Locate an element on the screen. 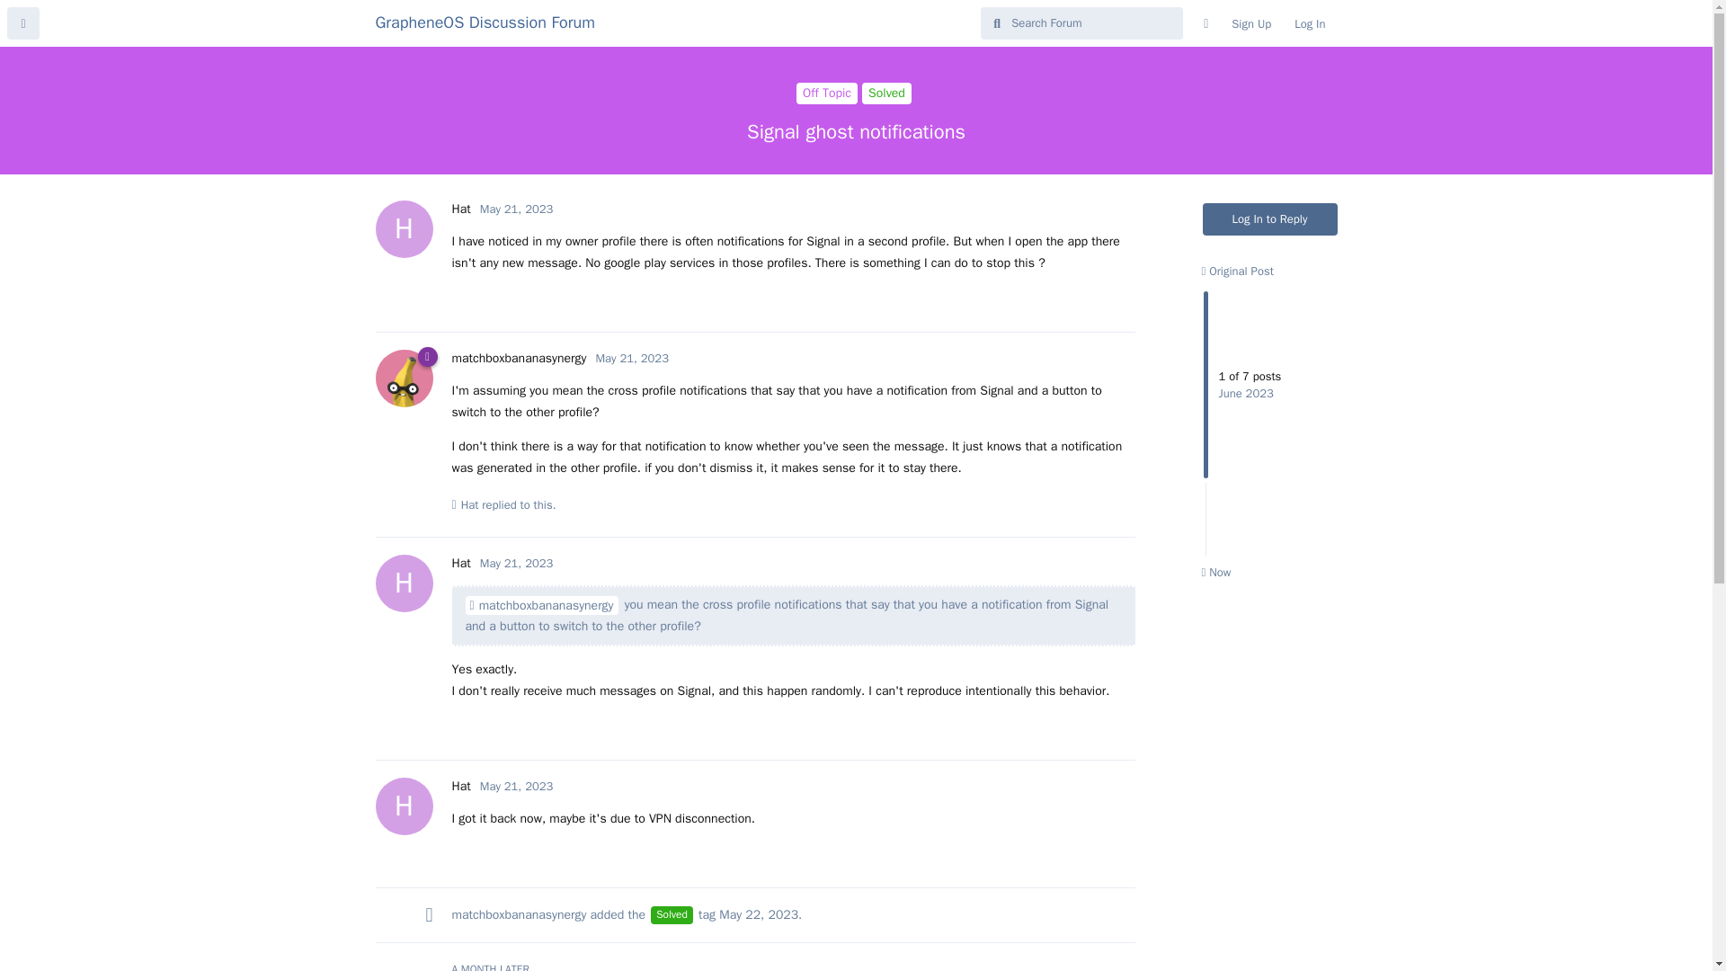 Image resolution: width=1726 pixels, height=971 pixels. matchboxbananasynergy is located at coordinates (518, 358).